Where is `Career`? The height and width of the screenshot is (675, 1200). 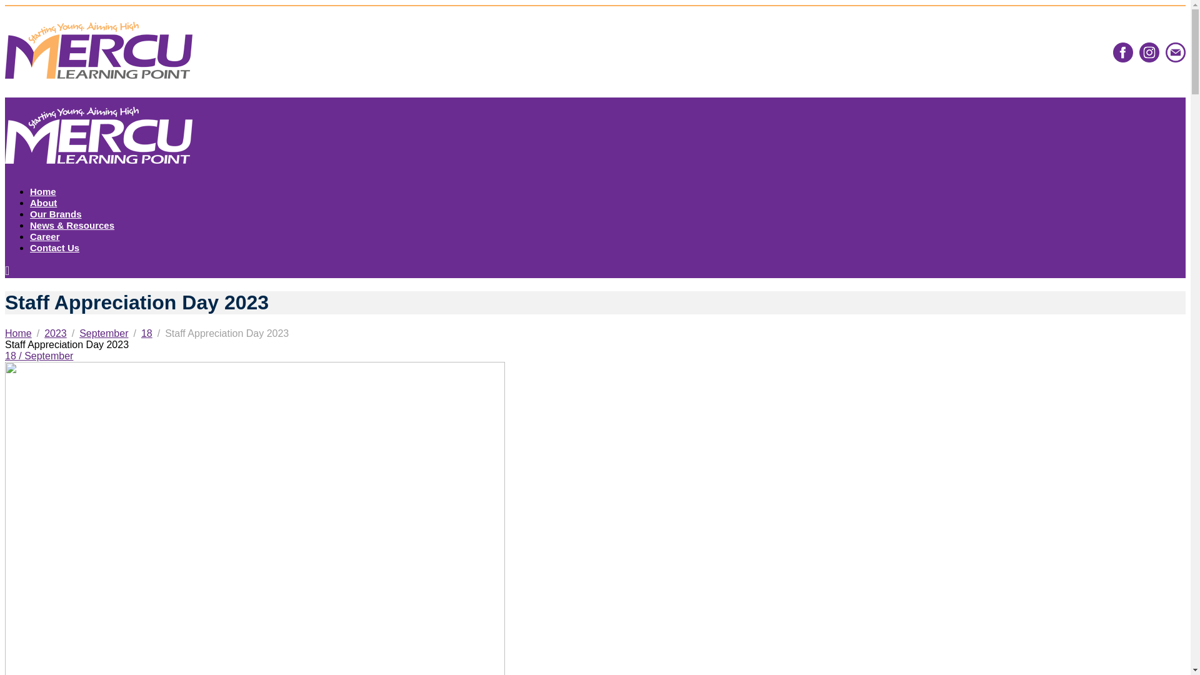
Career is located at coordinates (45, 236).